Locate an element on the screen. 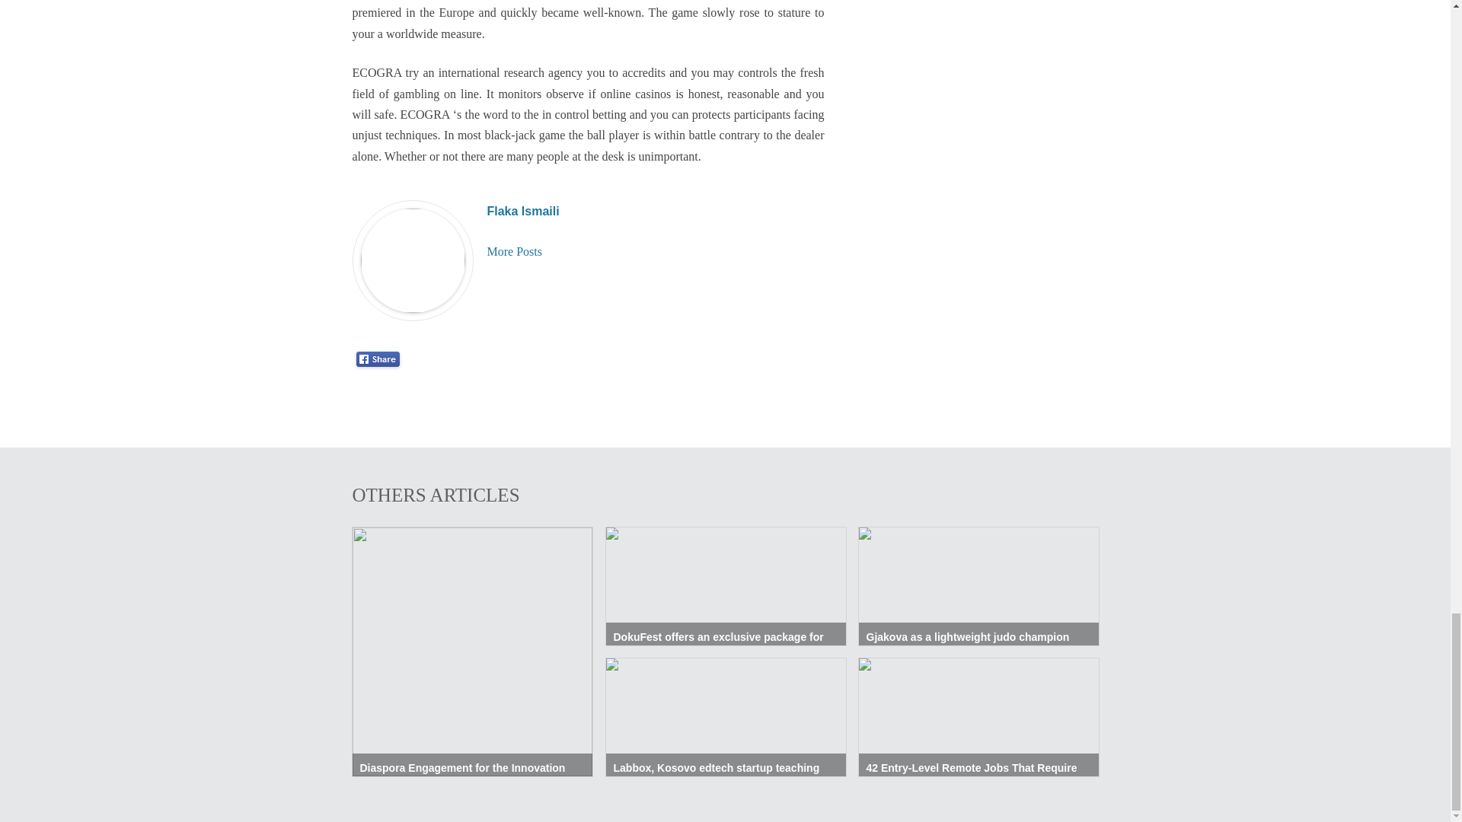  More posts by Flaka Ismaili is located at coordinates (515, 251).